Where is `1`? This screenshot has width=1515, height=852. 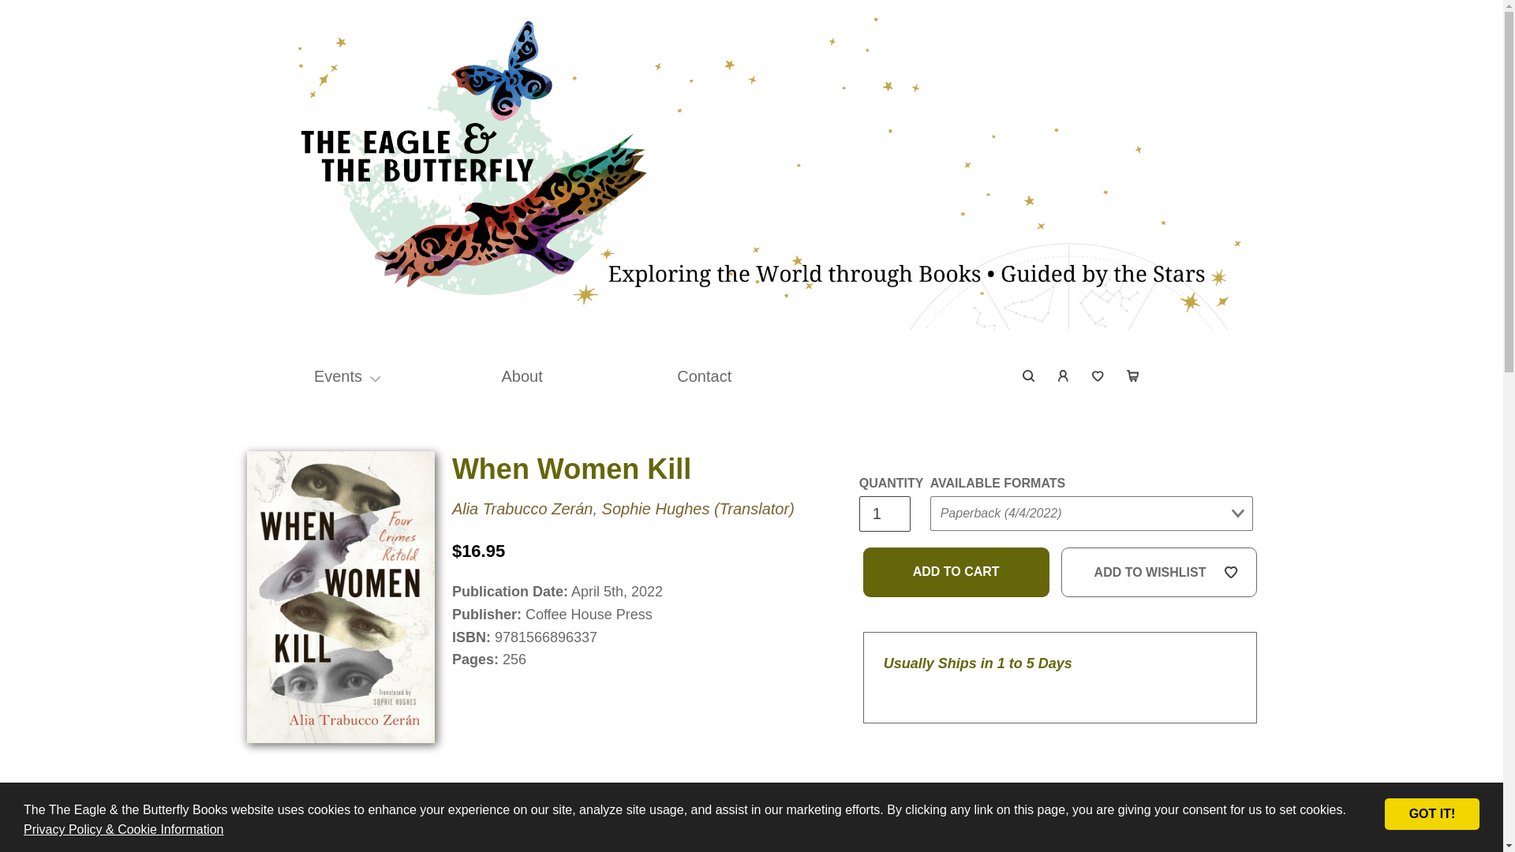
1 is located at coordinates (884, 513).